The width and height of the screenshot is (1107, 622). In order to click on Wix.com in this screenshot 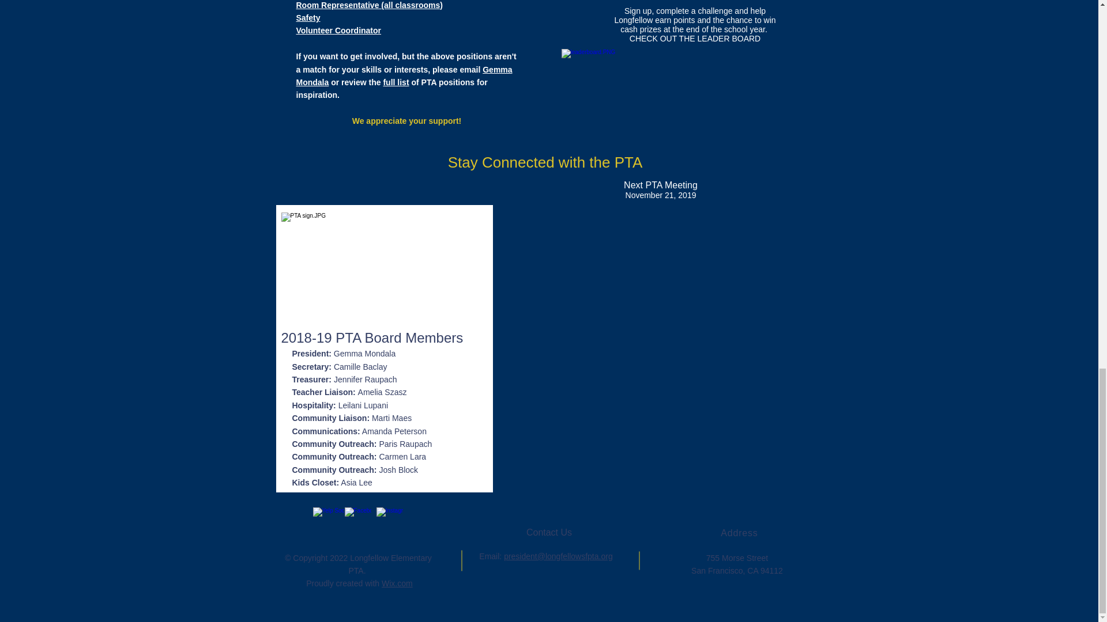, I will do `click(397, 583)`.